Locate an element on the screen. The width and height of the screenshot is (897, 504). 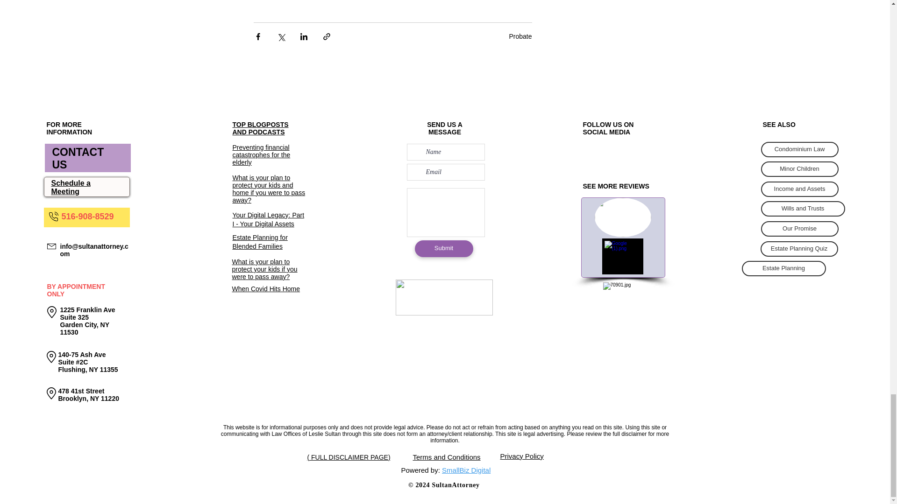
61.png is located at coordinates (623, 301).